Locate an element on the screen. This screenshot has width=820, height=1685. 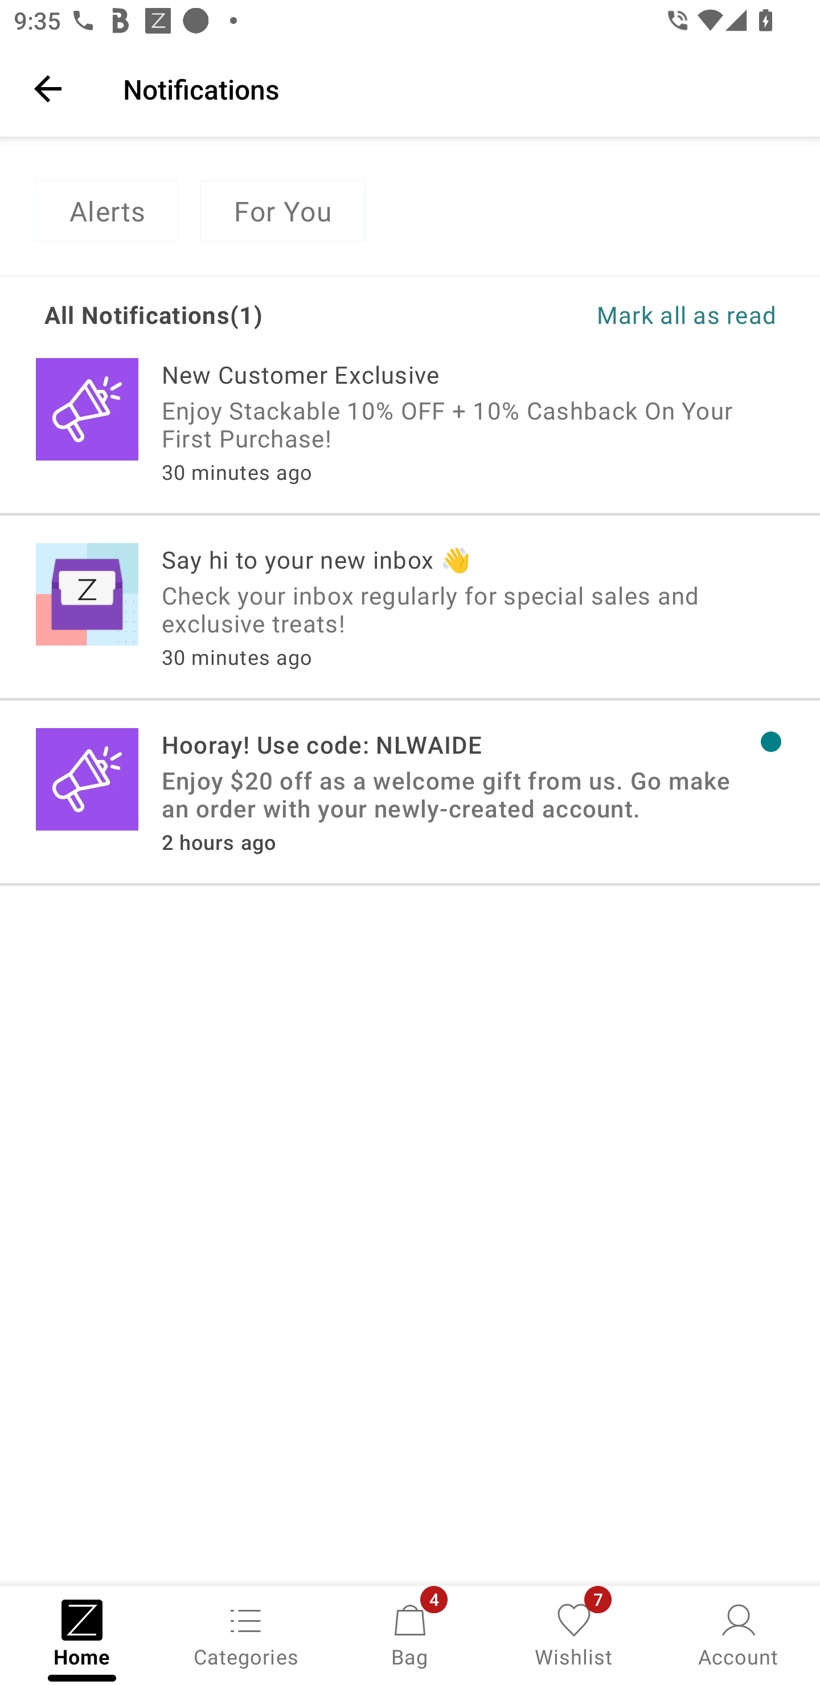
Navigate up is located at coordinates (48, 88).